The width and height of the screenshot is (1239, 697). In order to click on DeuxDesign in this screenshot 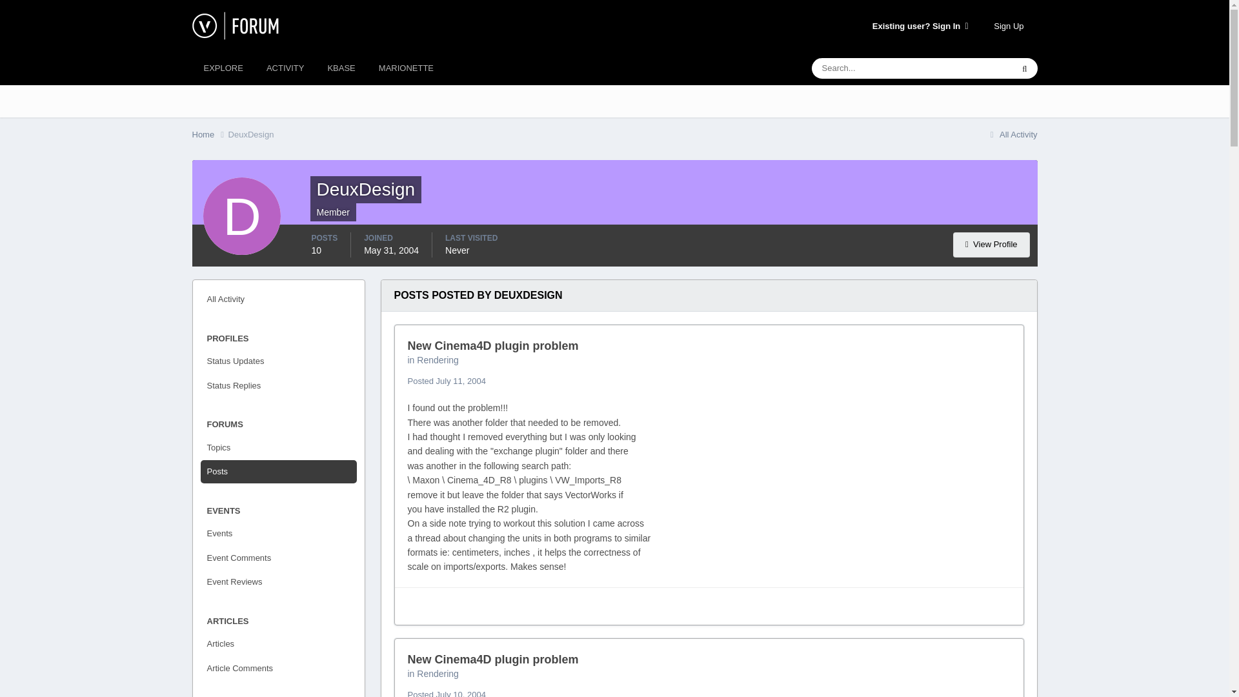, I will do `click(250, 134)`.